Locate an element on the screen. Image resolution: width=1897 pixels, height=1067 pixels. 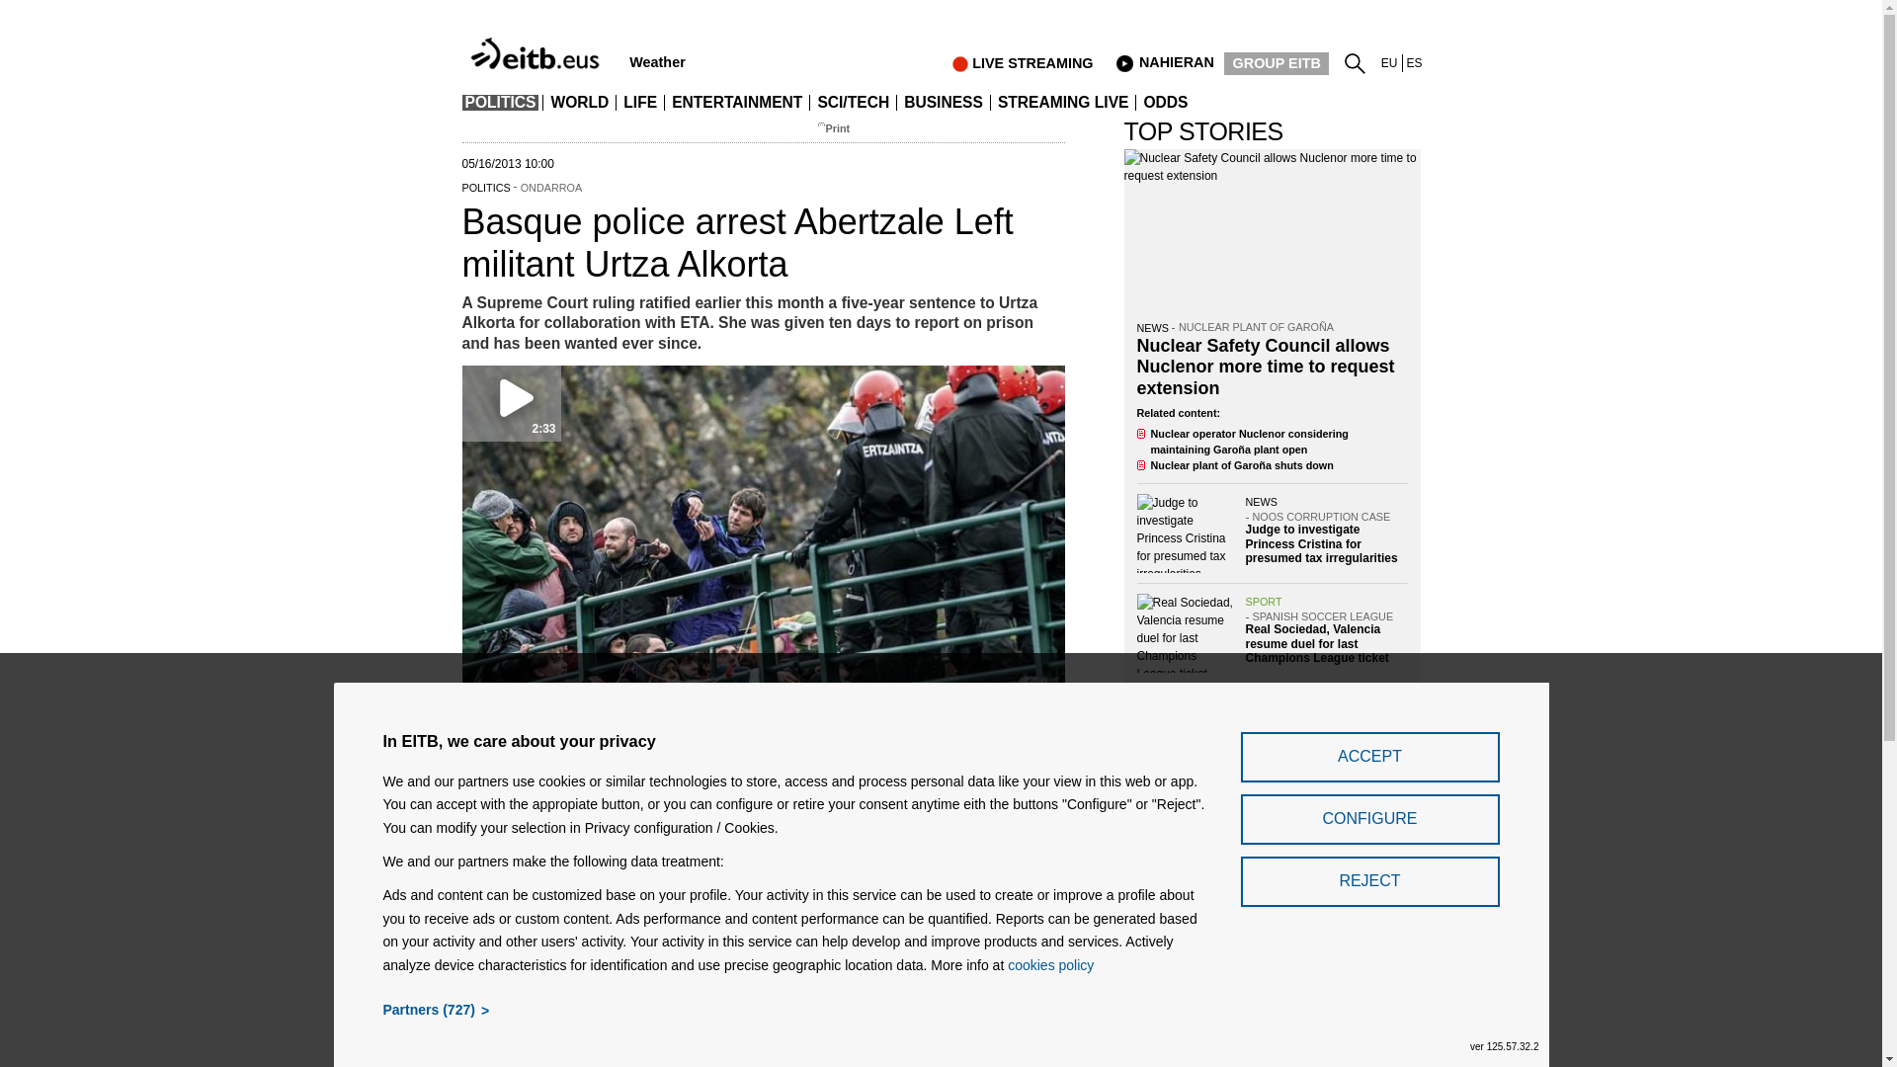
NAHIERAN is located at coordinates (1164, 62).